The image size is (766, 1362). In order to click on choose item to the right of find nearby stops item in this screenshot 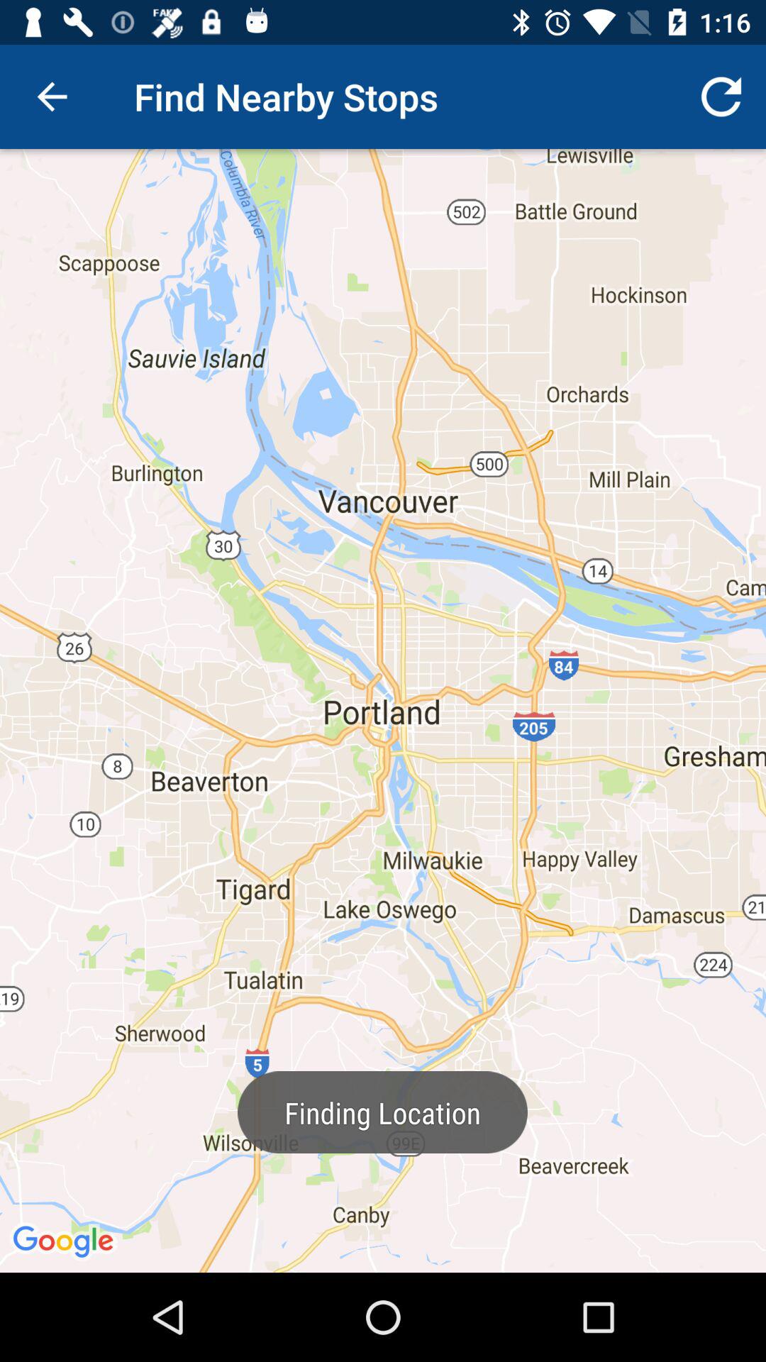, I will do `click(721, 96)`.